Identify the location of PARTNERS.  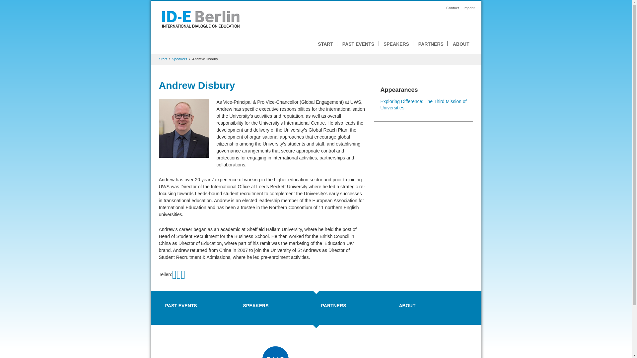
(431, 44).